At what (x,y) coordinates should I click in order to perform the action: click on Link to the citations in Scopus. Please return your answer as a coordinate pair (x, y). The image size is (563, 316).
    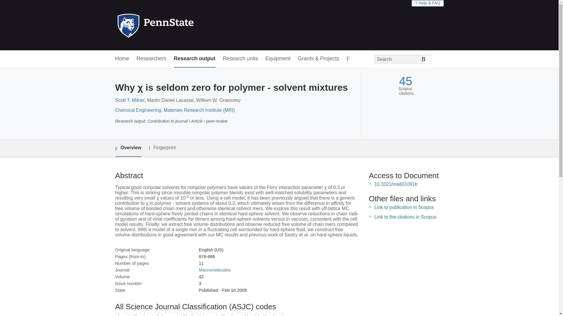
    Looking at the image, I should click on (405, 217).